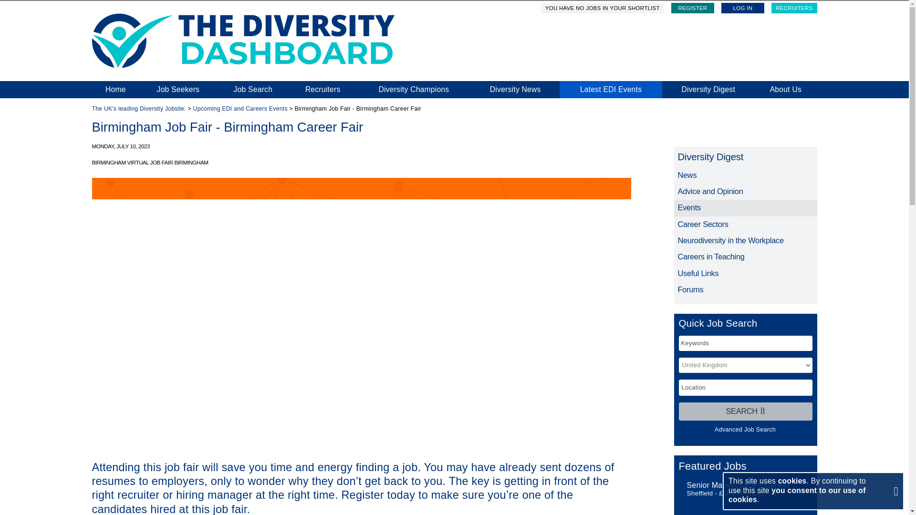 The image size is (916, 515). Describe the element at coordinates (745, 175) in the screenshot. I see `News` at that location.